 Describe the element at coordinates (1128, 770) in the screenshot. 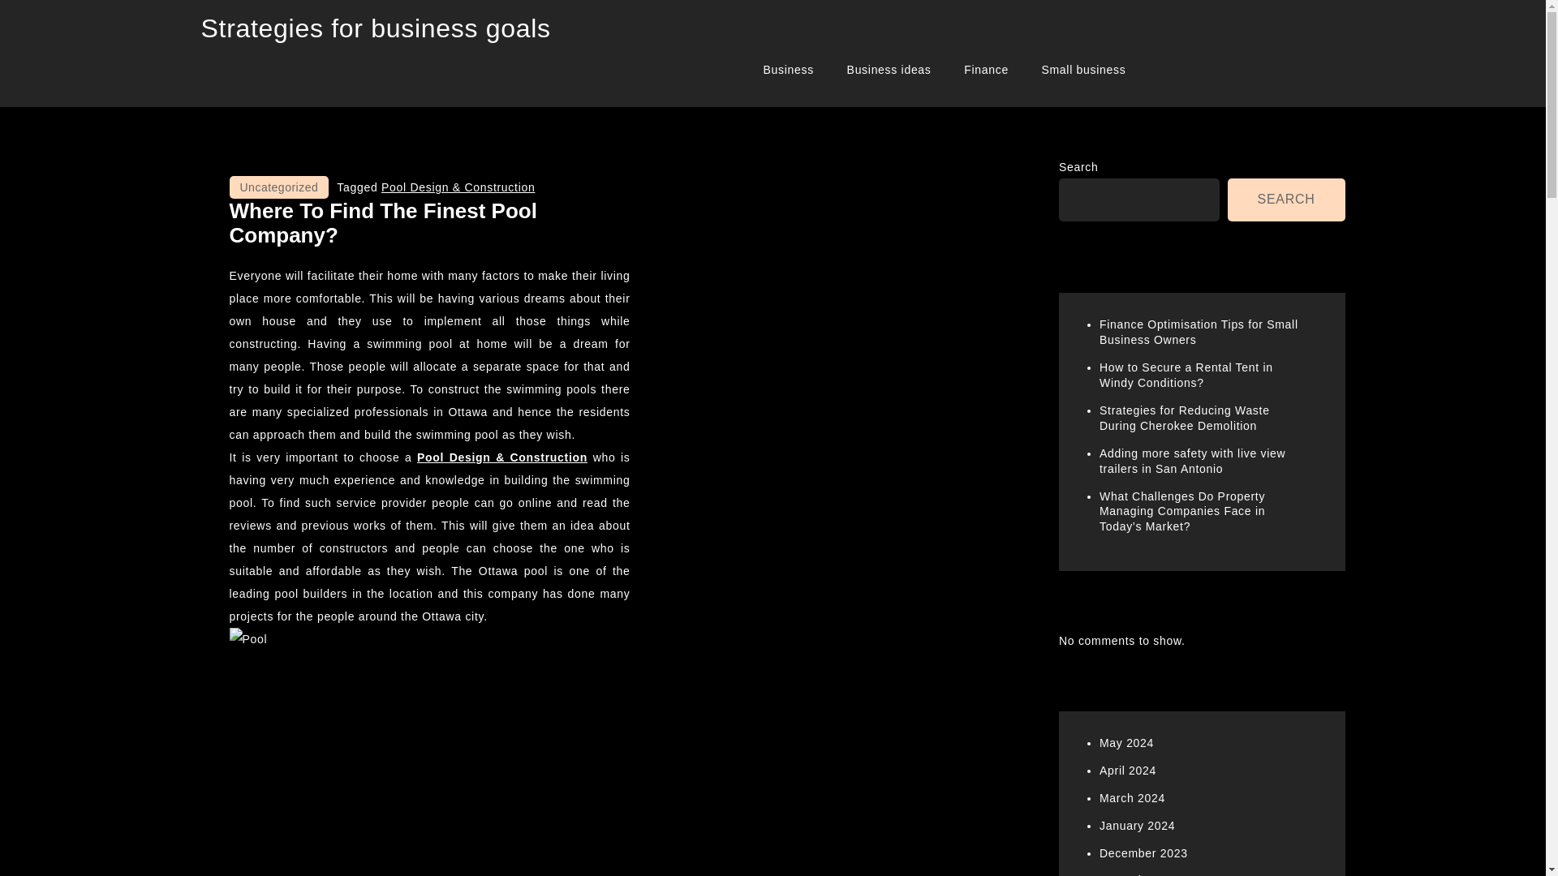

I see `April 2024` at that location.